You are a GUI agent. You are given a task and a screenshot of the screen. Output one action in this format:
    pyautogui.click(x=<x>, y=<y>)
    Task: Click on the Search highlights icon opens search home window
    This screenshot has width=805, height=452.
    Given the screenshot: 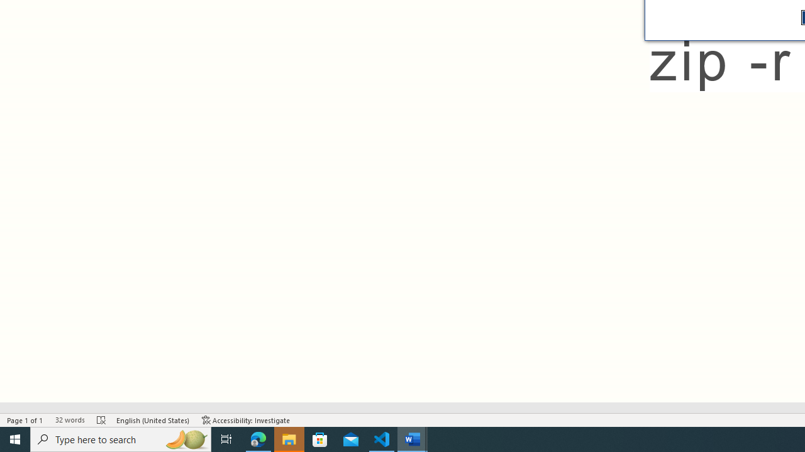 What is the action you would take?
    pyautogui.click(x=186, y=439)
    